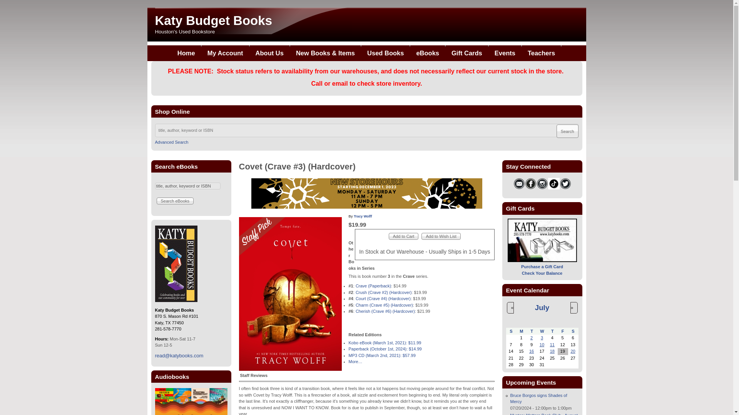 The height and width of the screenshot is (415, 739). What do you see at coordinates (427, 53) in the screenshot?
I see `eBooks` at bounding box center [427, 53].